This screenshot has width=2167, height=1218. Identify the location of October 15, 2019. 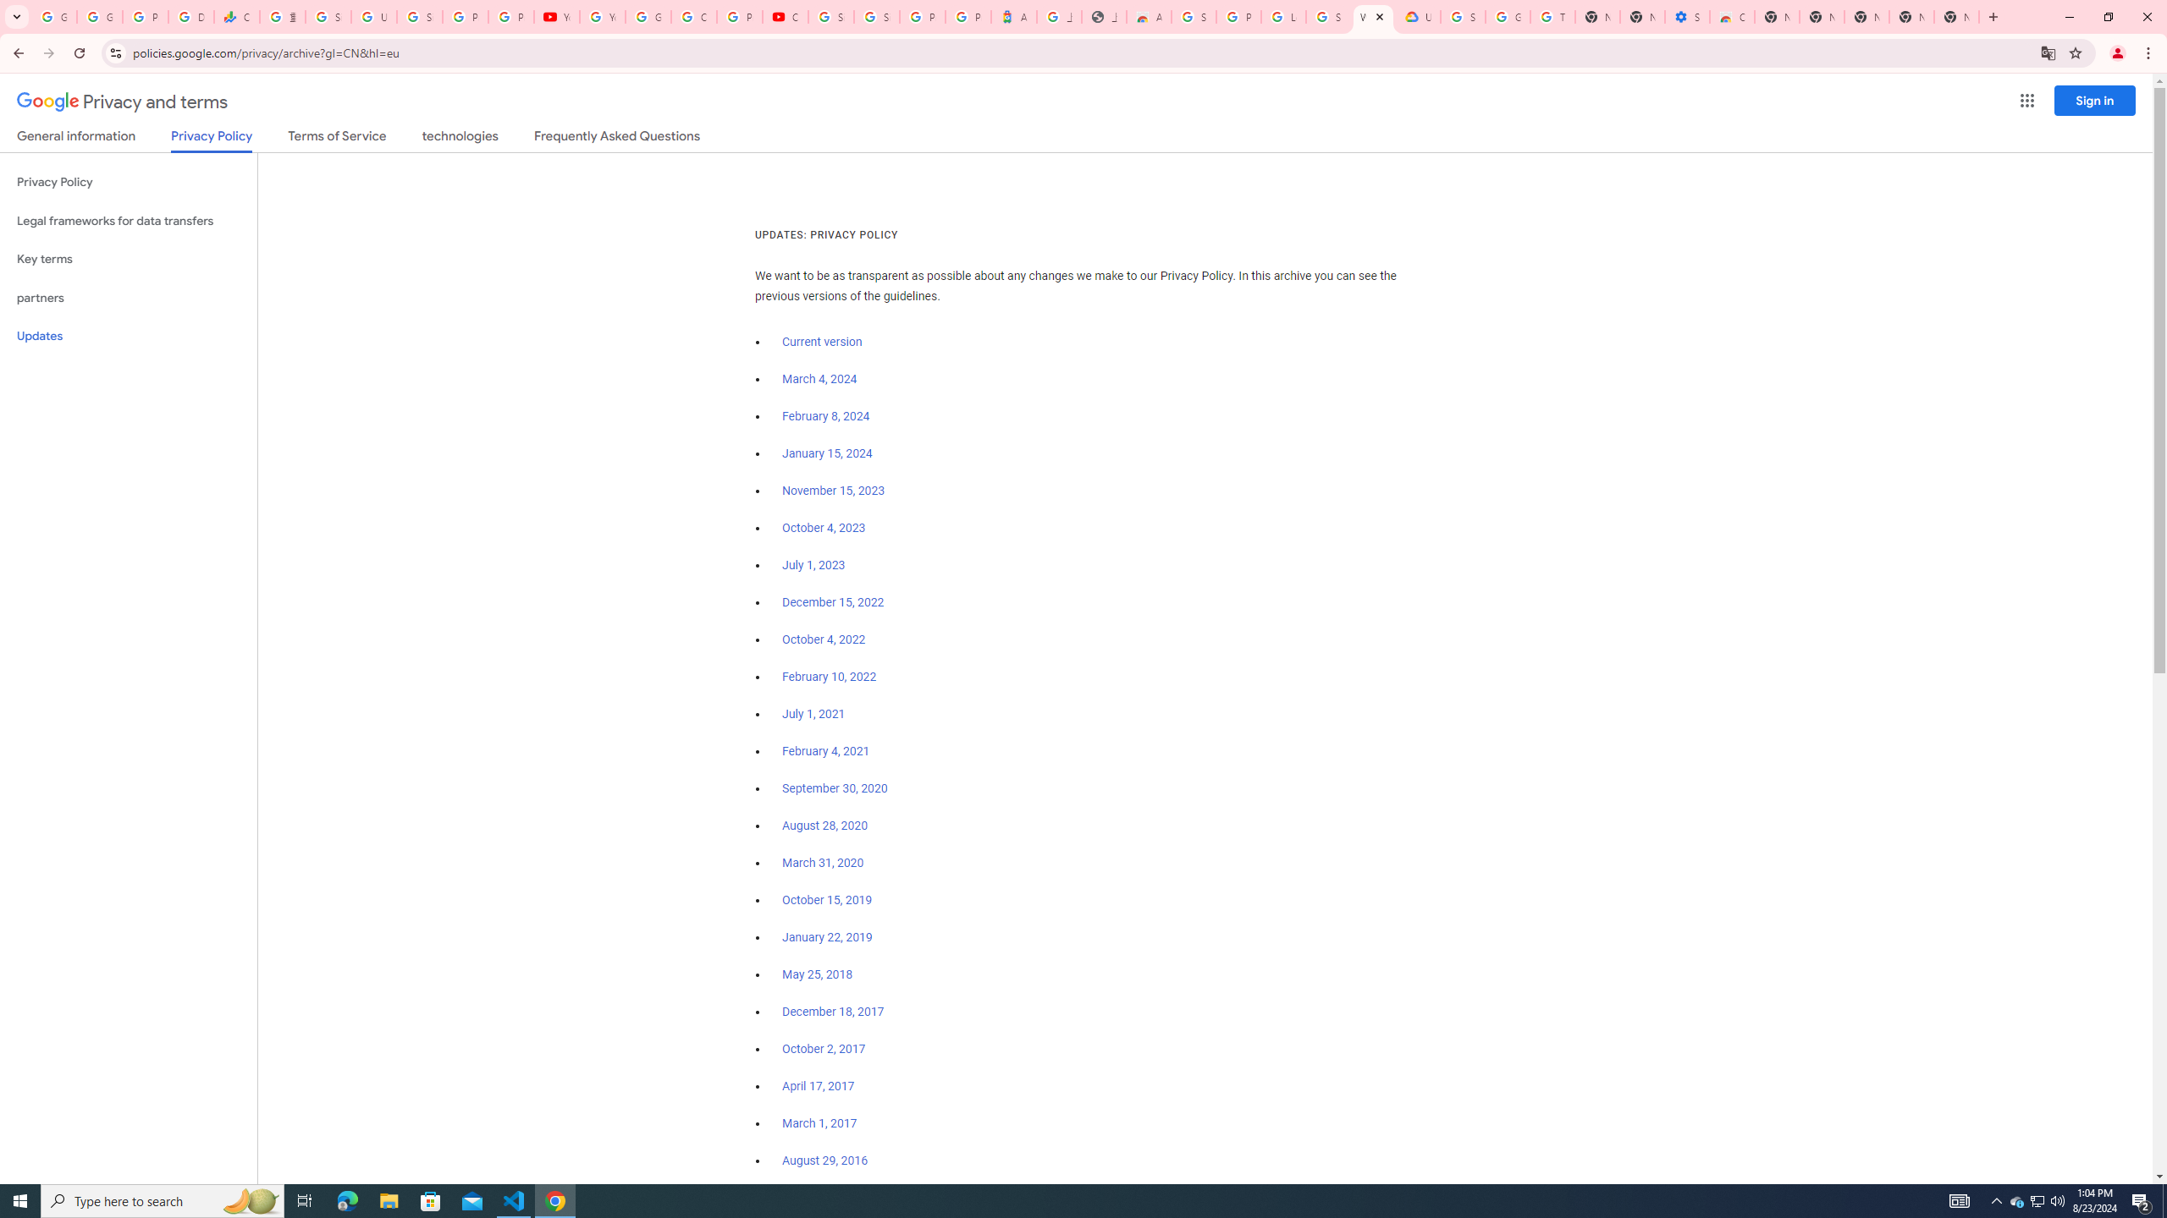
(828, 900).